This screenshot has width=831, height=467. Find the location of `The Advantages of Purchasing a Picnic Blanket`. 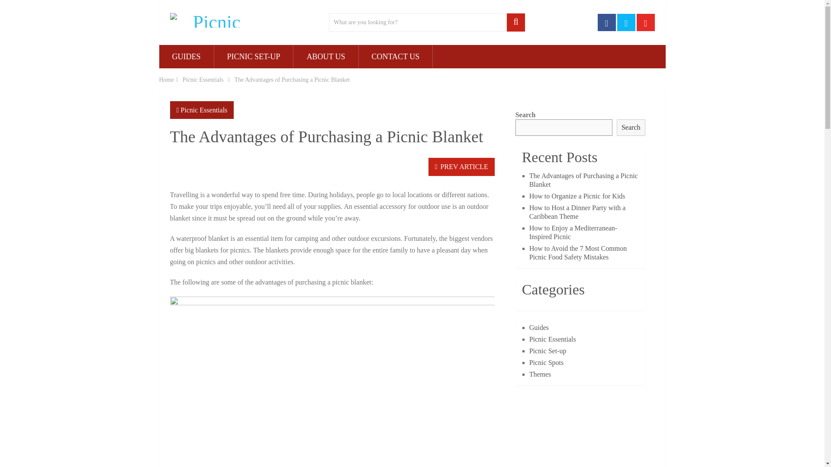

The Advantages of Purchasing a Picnic Blanket is located at coordinates (583, 180).